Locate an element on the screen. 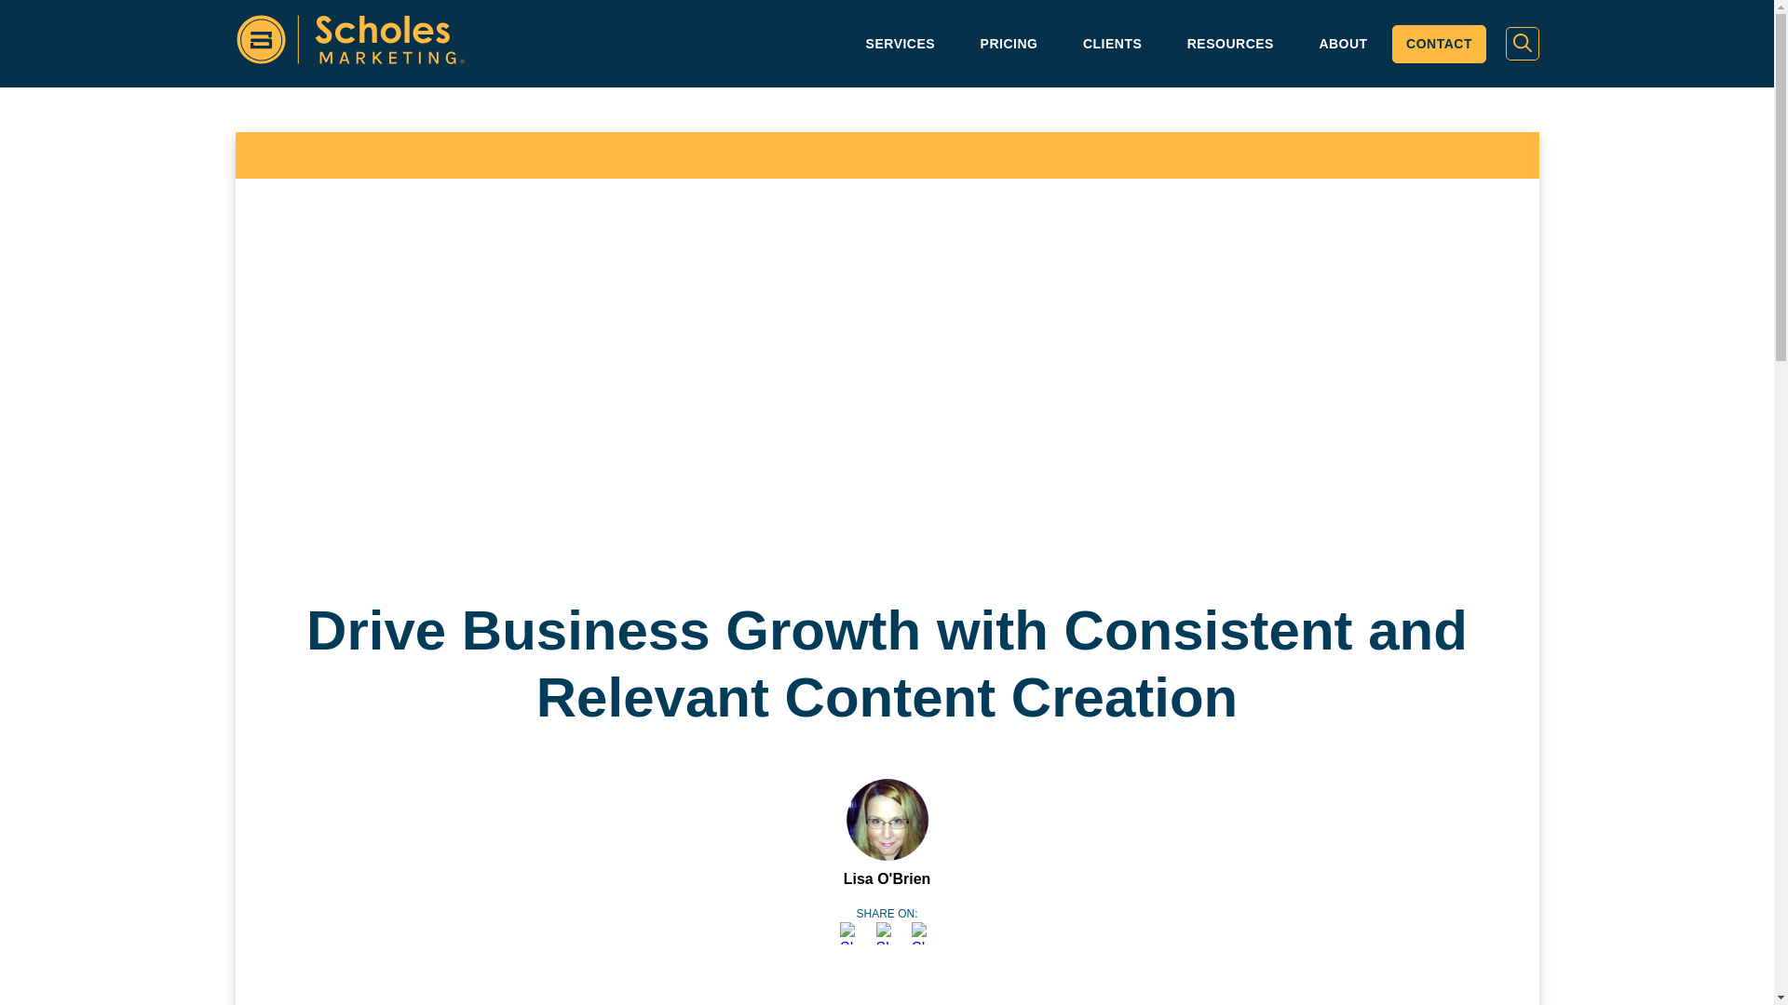 The height and width of the screenshot is (1005, 1788). PRICING is located at coordinates (1009, 44).